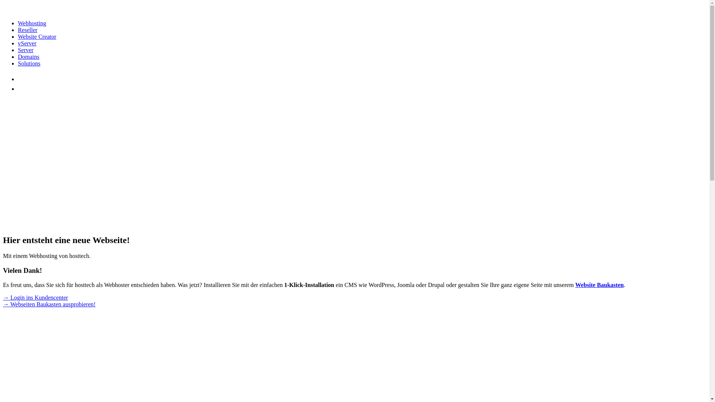  Describe the element at coordinates (37, 36) in the screenshot. I see `Website Creator` at that location.